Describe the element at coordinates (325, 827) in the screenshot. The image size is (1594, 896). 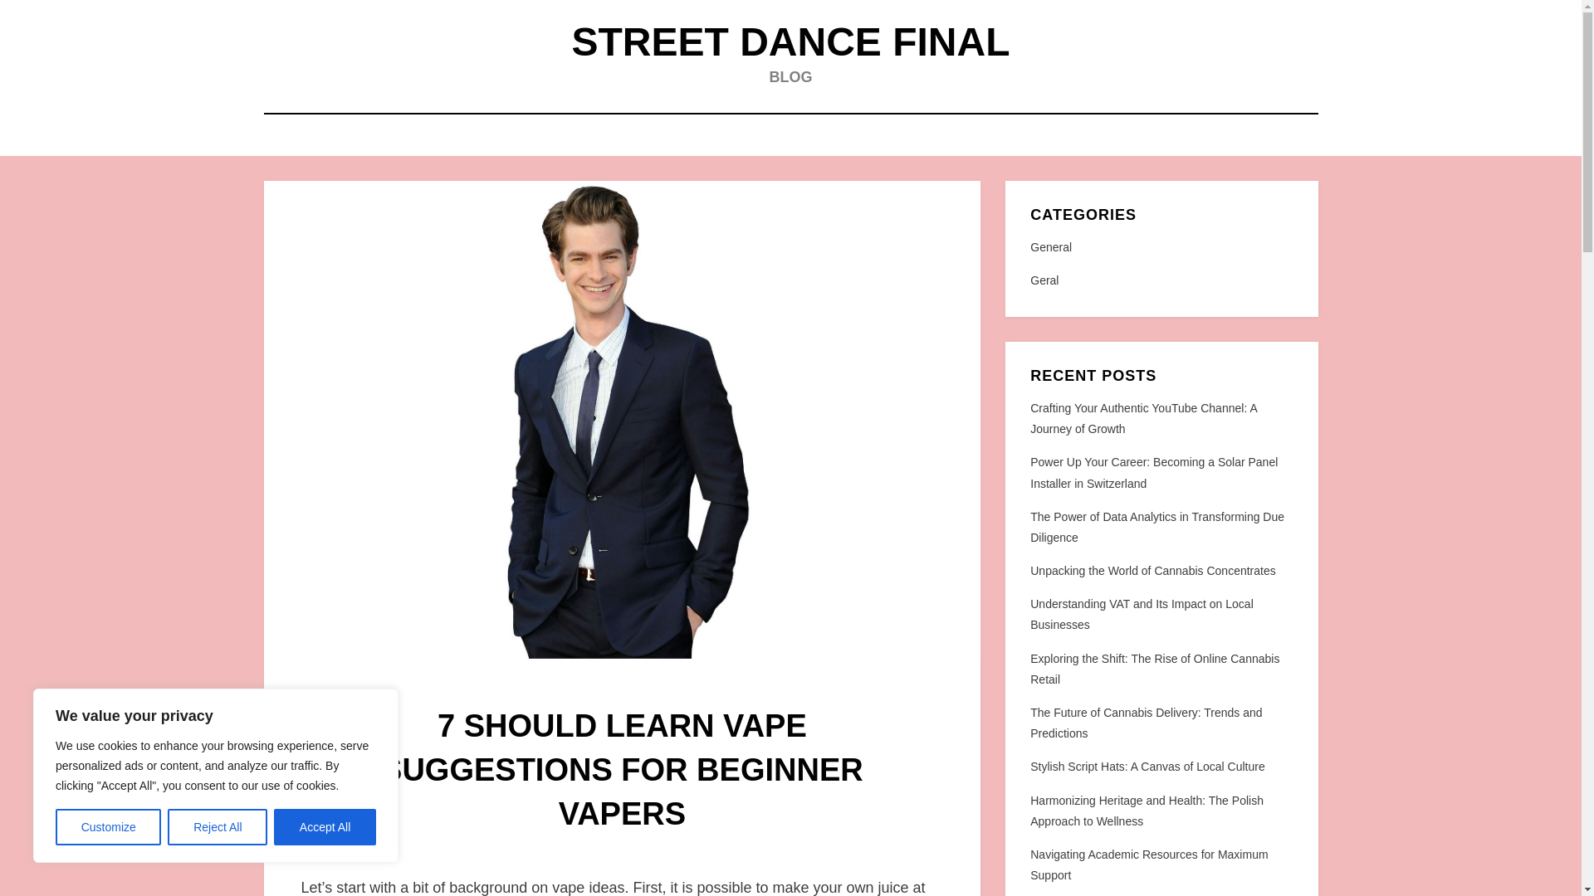
I see `Accept All` at that location.